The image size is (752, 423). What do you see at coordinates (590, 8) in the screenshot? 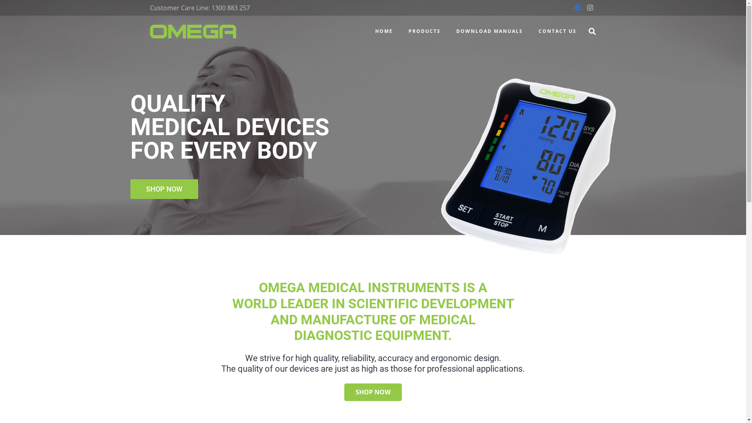
I see `Instagram` at bounding box center [590, 8].